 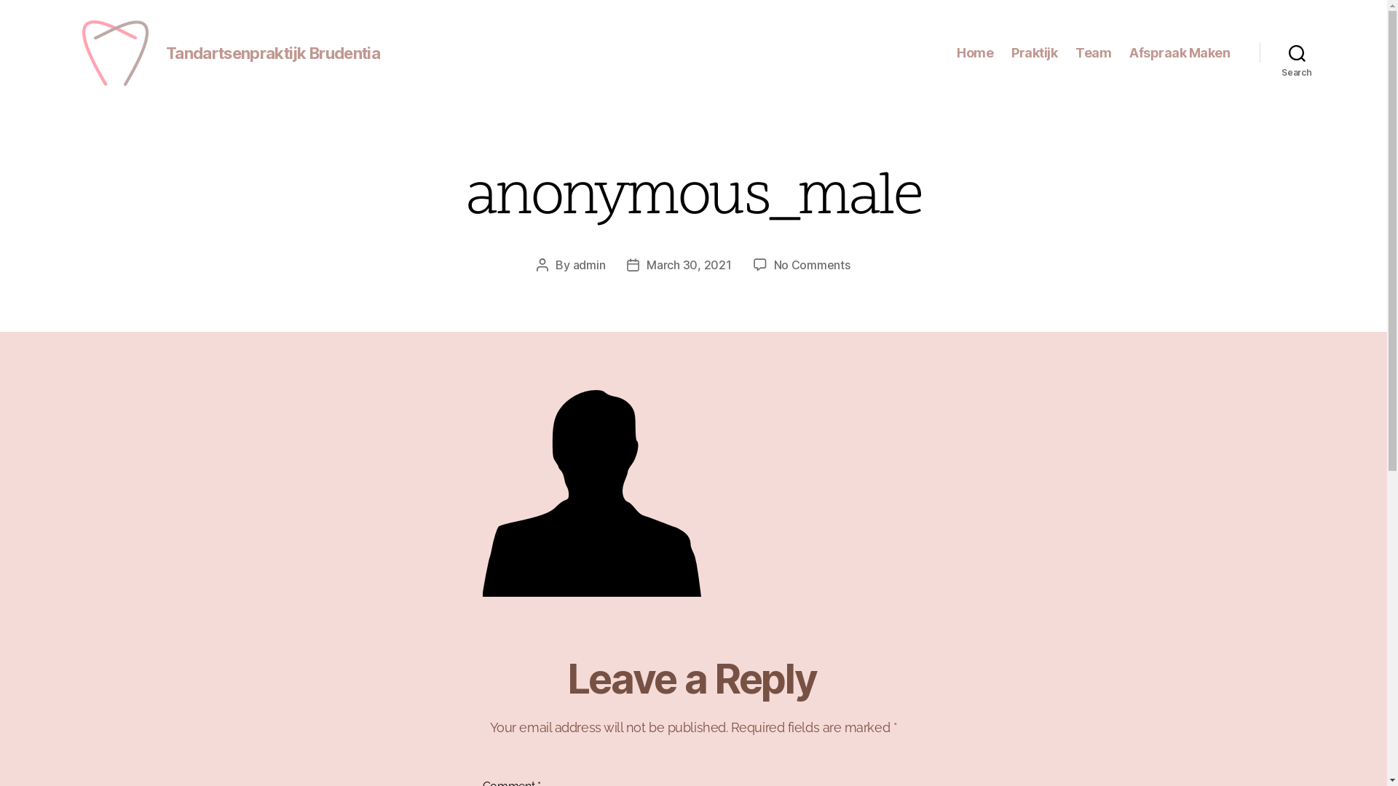 What do you see at coordinates (975, 53) in the screenshot?
I see `Home` at bounding box center [975, 53].